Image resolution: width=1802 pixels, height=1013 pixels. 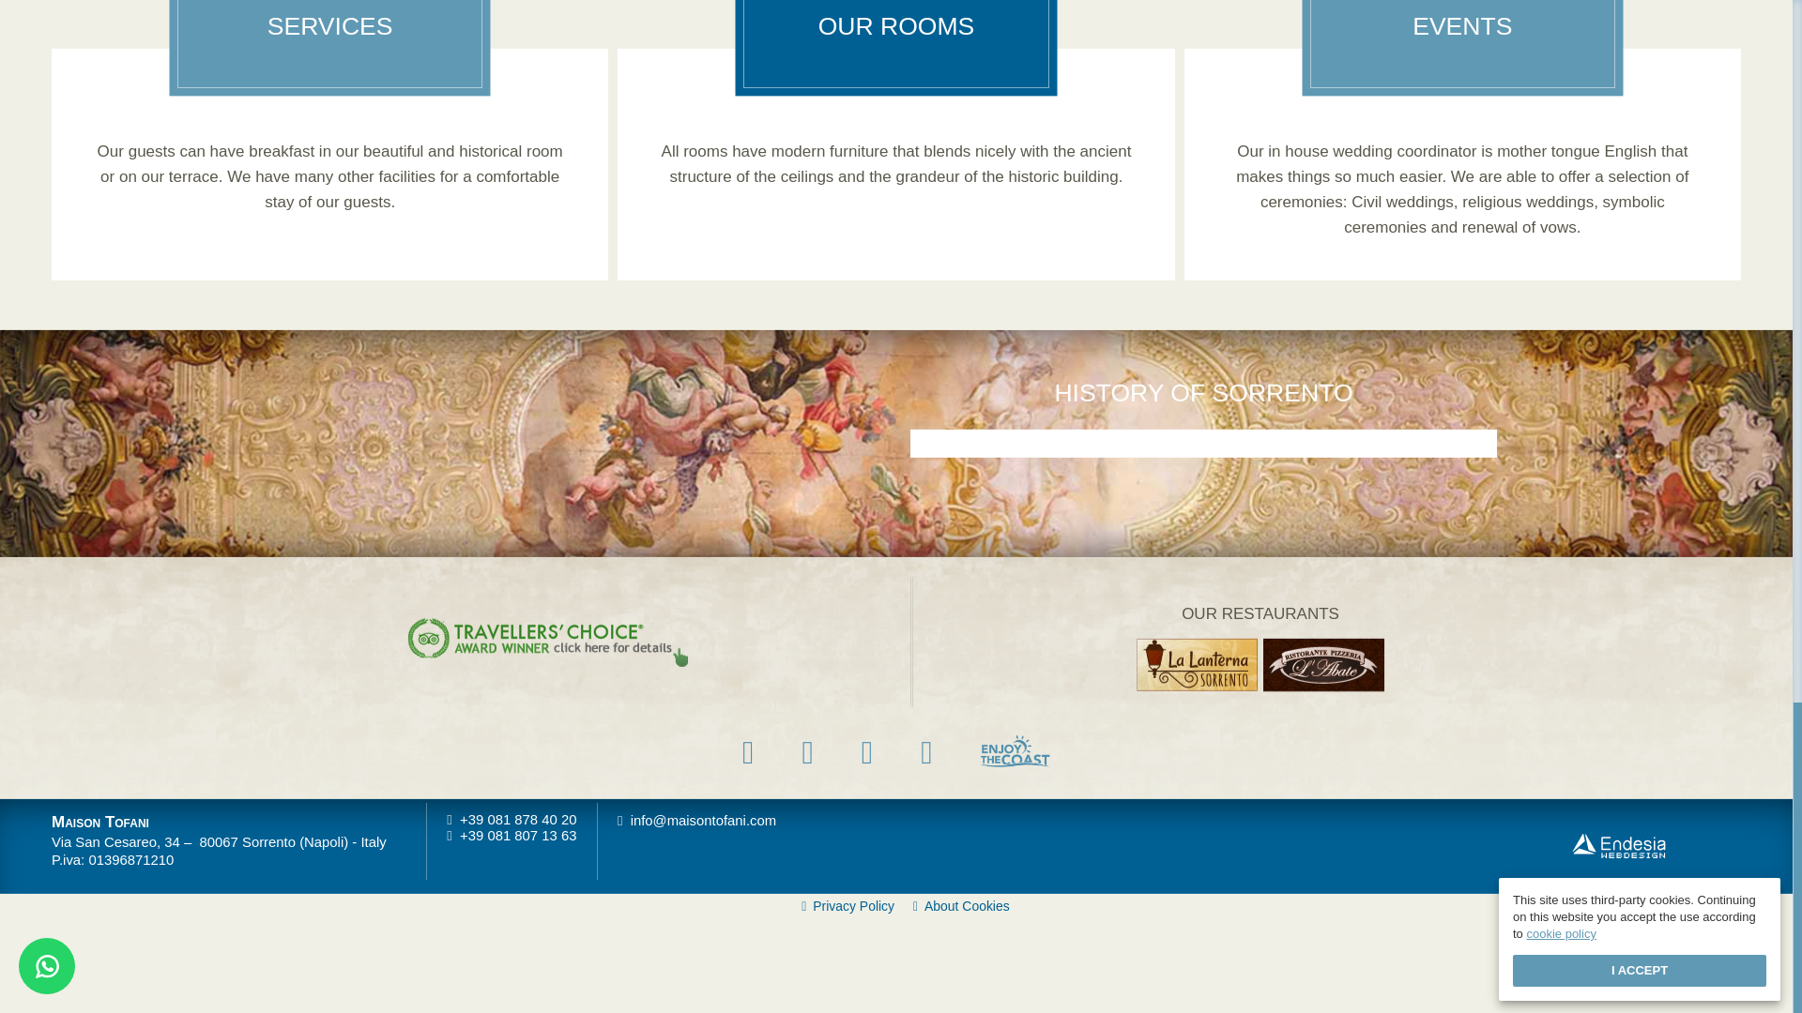 I want to click on Privacy Policy, so click(x=848, y=907).